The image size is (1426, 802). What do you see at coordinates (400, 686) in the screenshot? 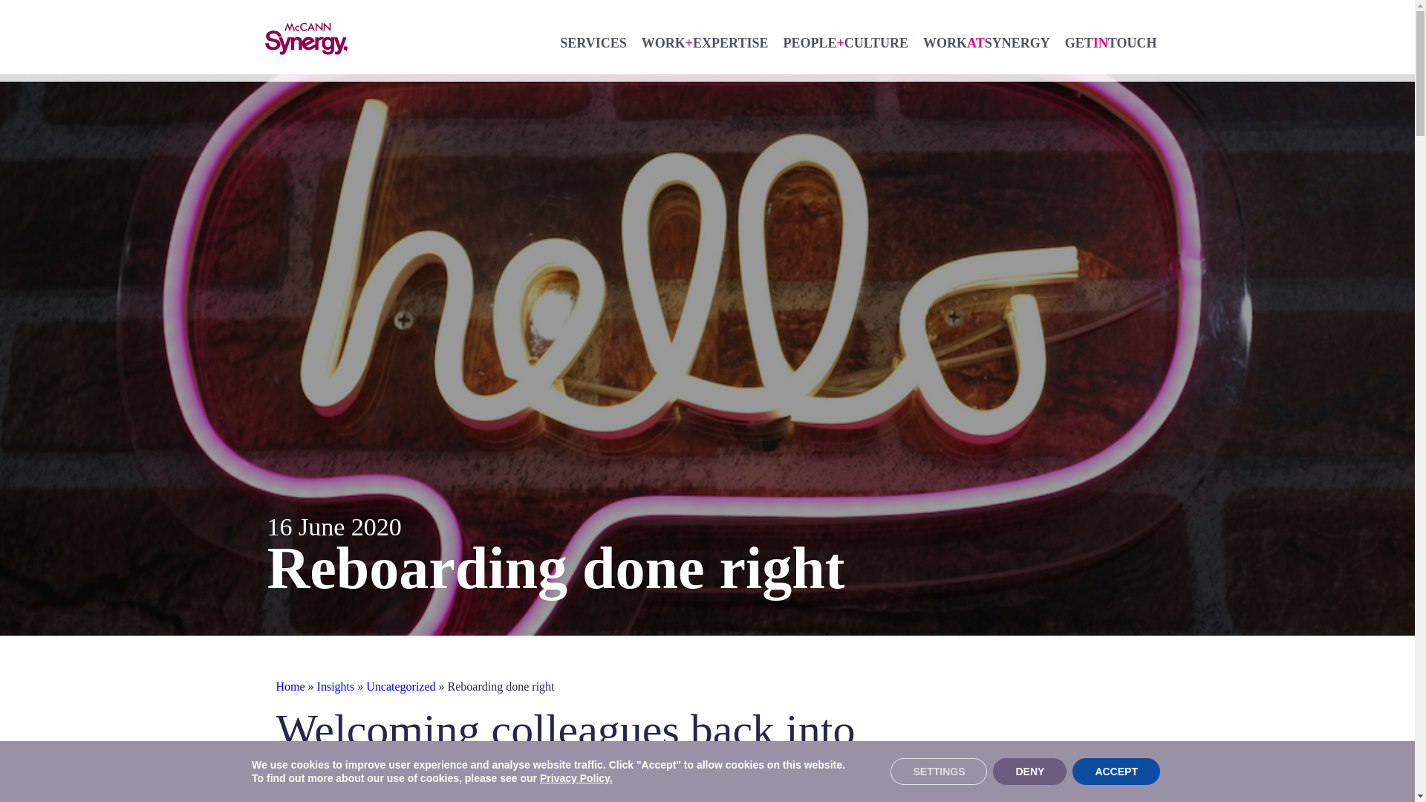
I see `Uncategorized` at bounding box center [400, 686].